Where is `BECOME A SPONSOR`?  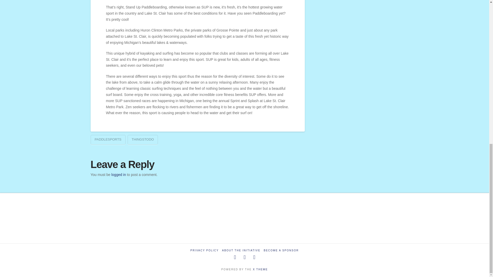
BECOME A SPONSOR is located at coordinates (281, 250).